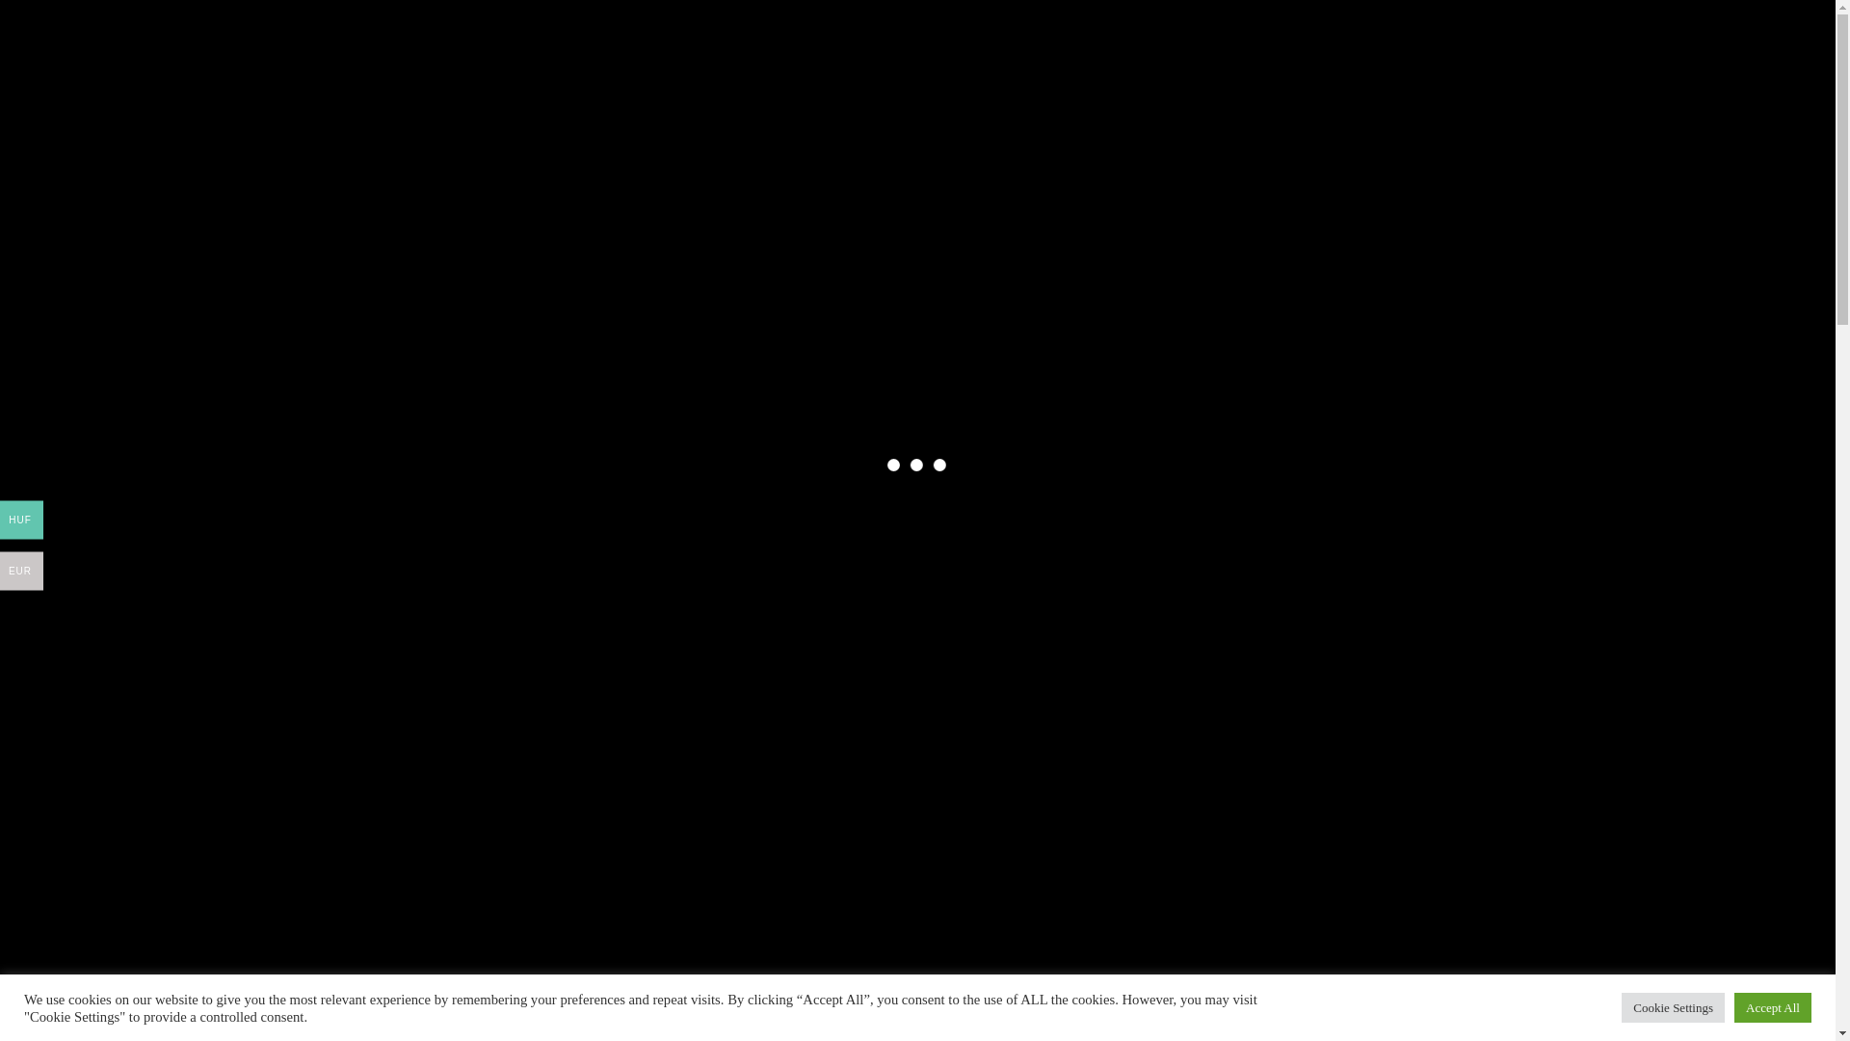  I want to click on MagazEnglish General, so click(503, 280).